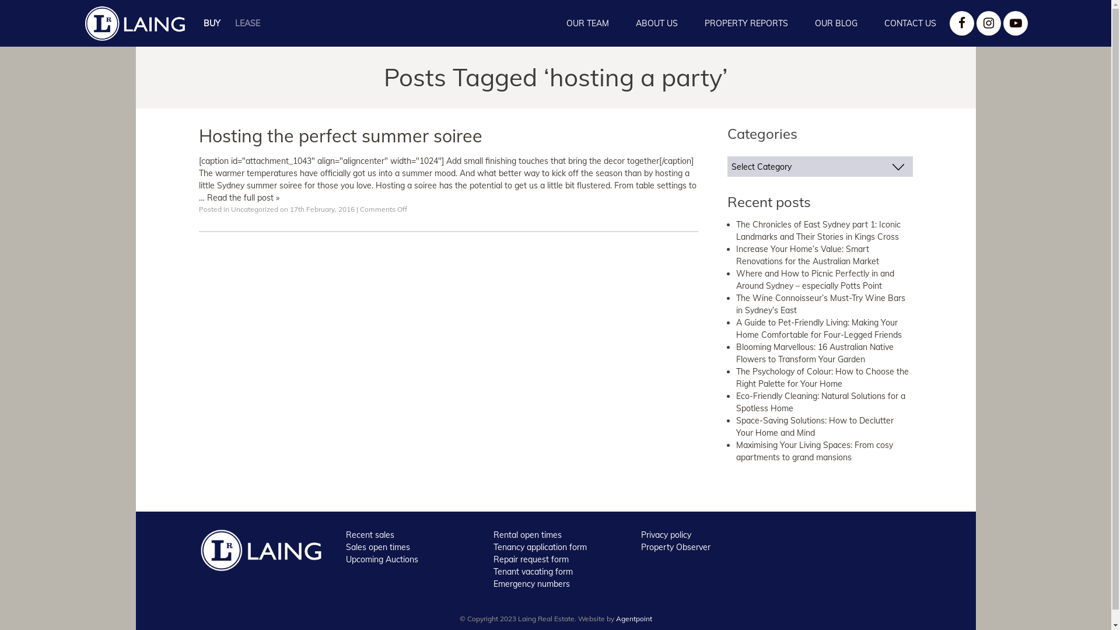  What do you see at coordinates (540, 547) in the screenshot?
I see `Tenancy application form` at bounding box center [540, 547].